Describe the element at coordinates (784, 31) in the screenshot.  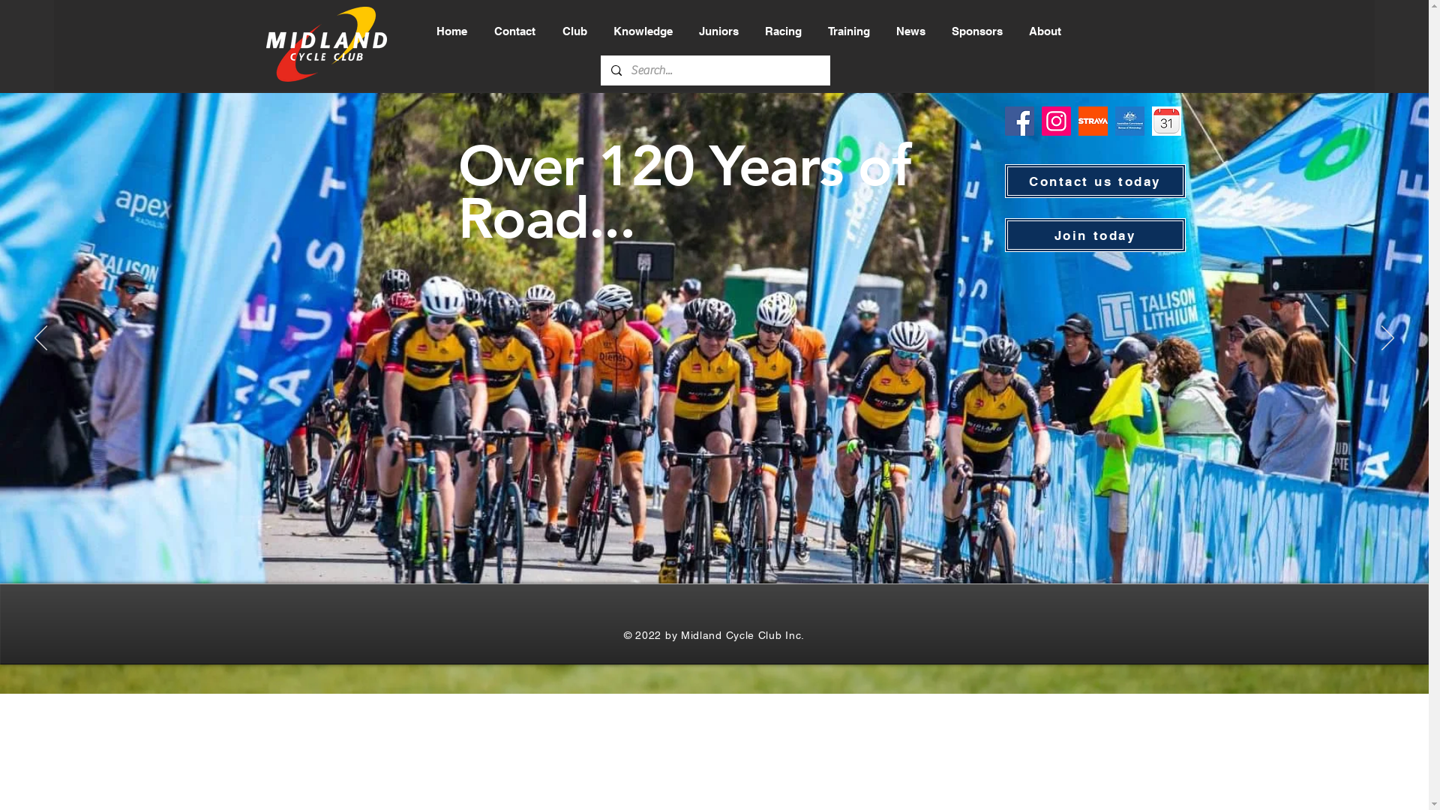
I see `Racing` at that location.